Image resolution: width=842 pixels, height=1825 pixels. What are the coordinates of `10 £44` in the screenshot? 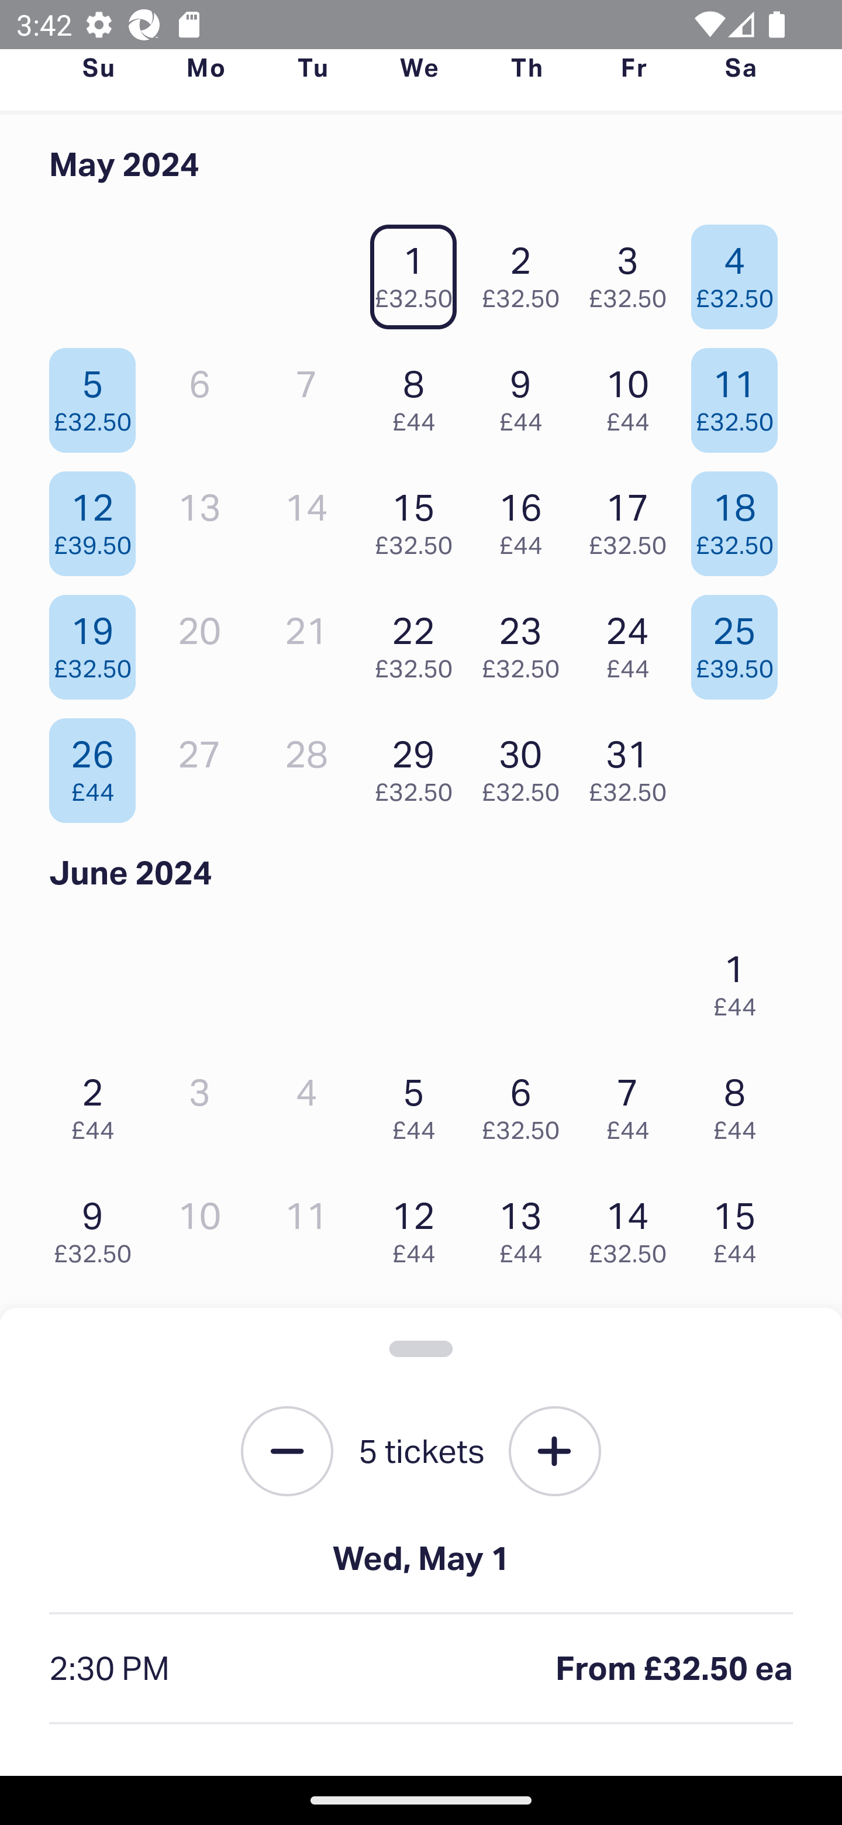 It's located at (633, 395).